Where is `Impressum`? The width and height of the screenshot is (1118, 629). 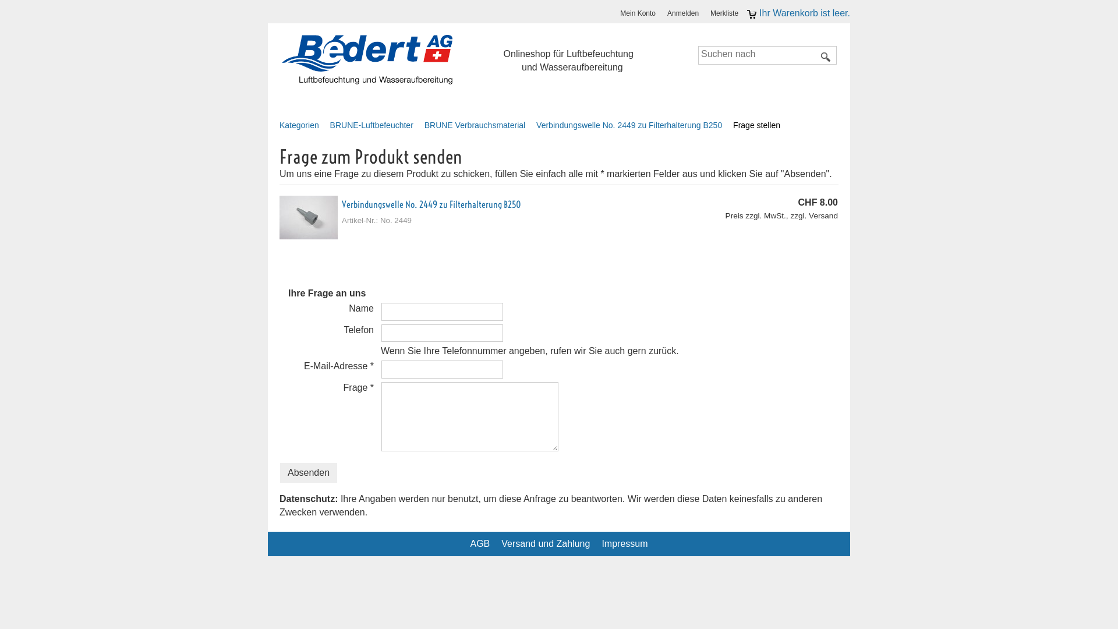
Impressum is located at coordinates (628, 544).